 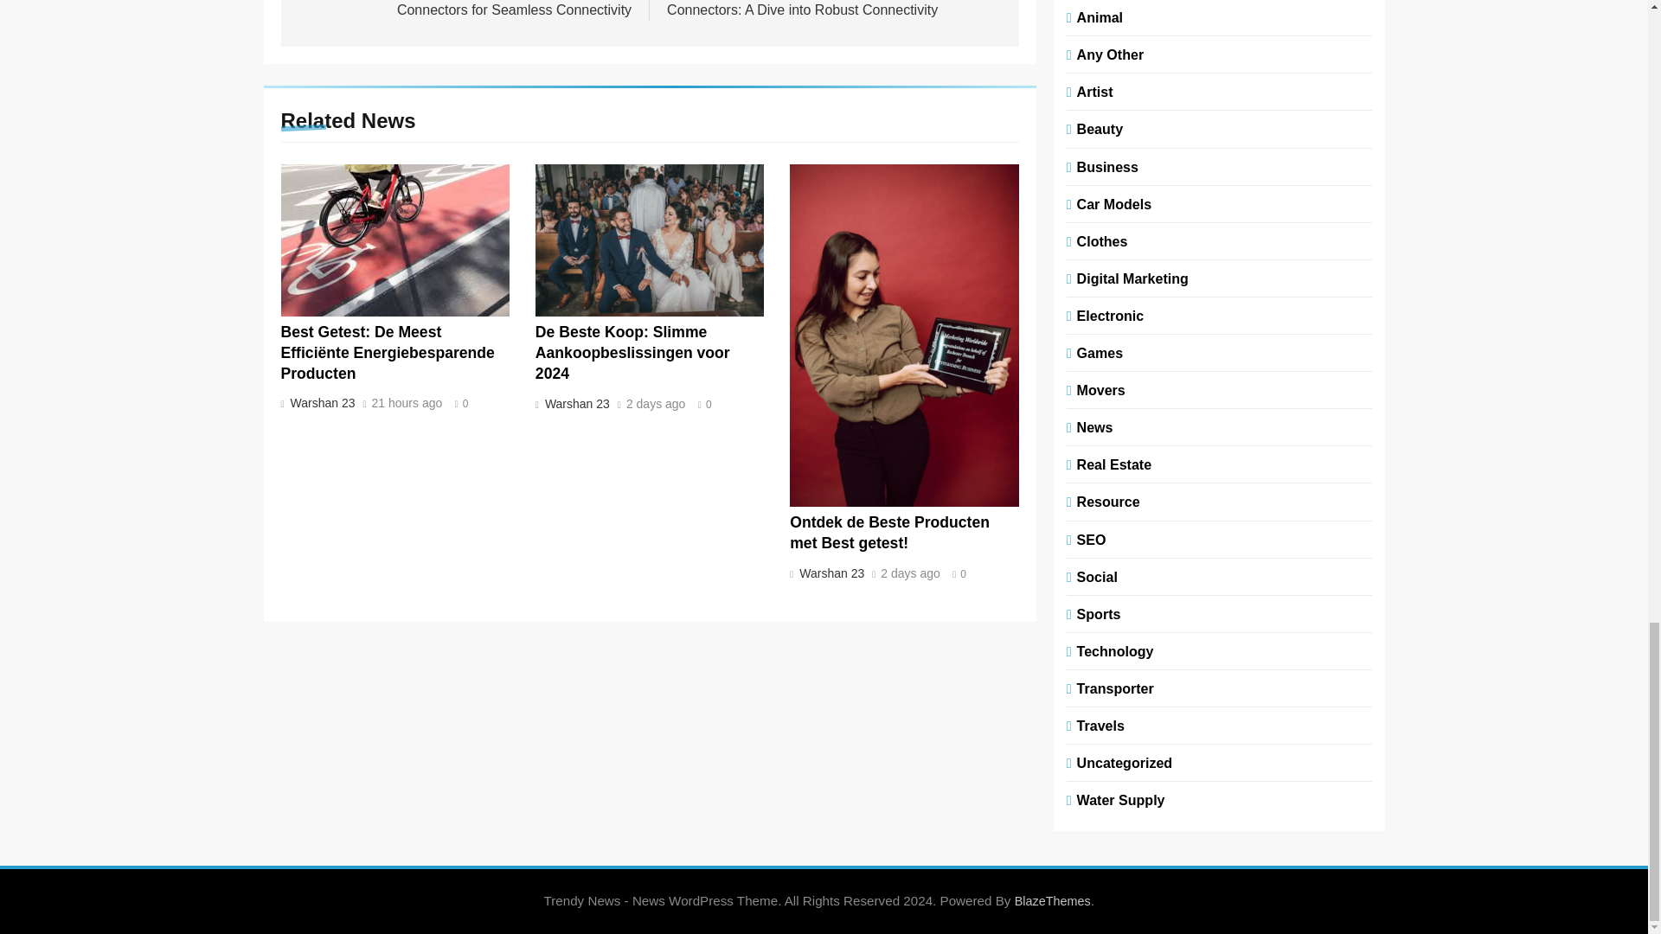 What do you see at coordinates (320, 403) in the screenshot?
I see `Warshan 23` at bounding box center [320, 403].